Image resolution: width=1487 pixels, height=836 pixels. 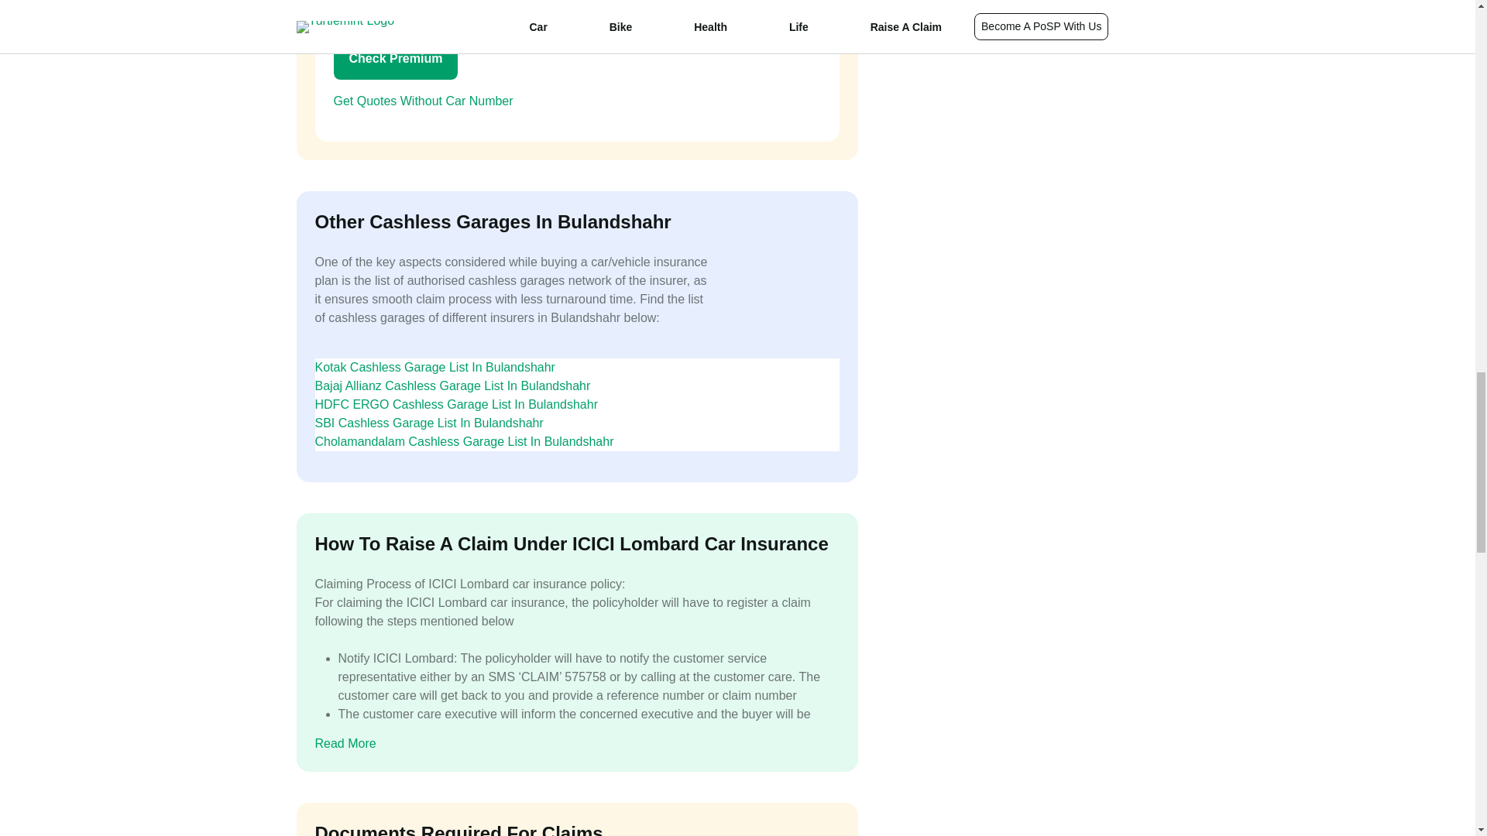 I want to click on Read More About Claim Process Of ICICI Lombard Car Insurance, so click(x=356, y=744).